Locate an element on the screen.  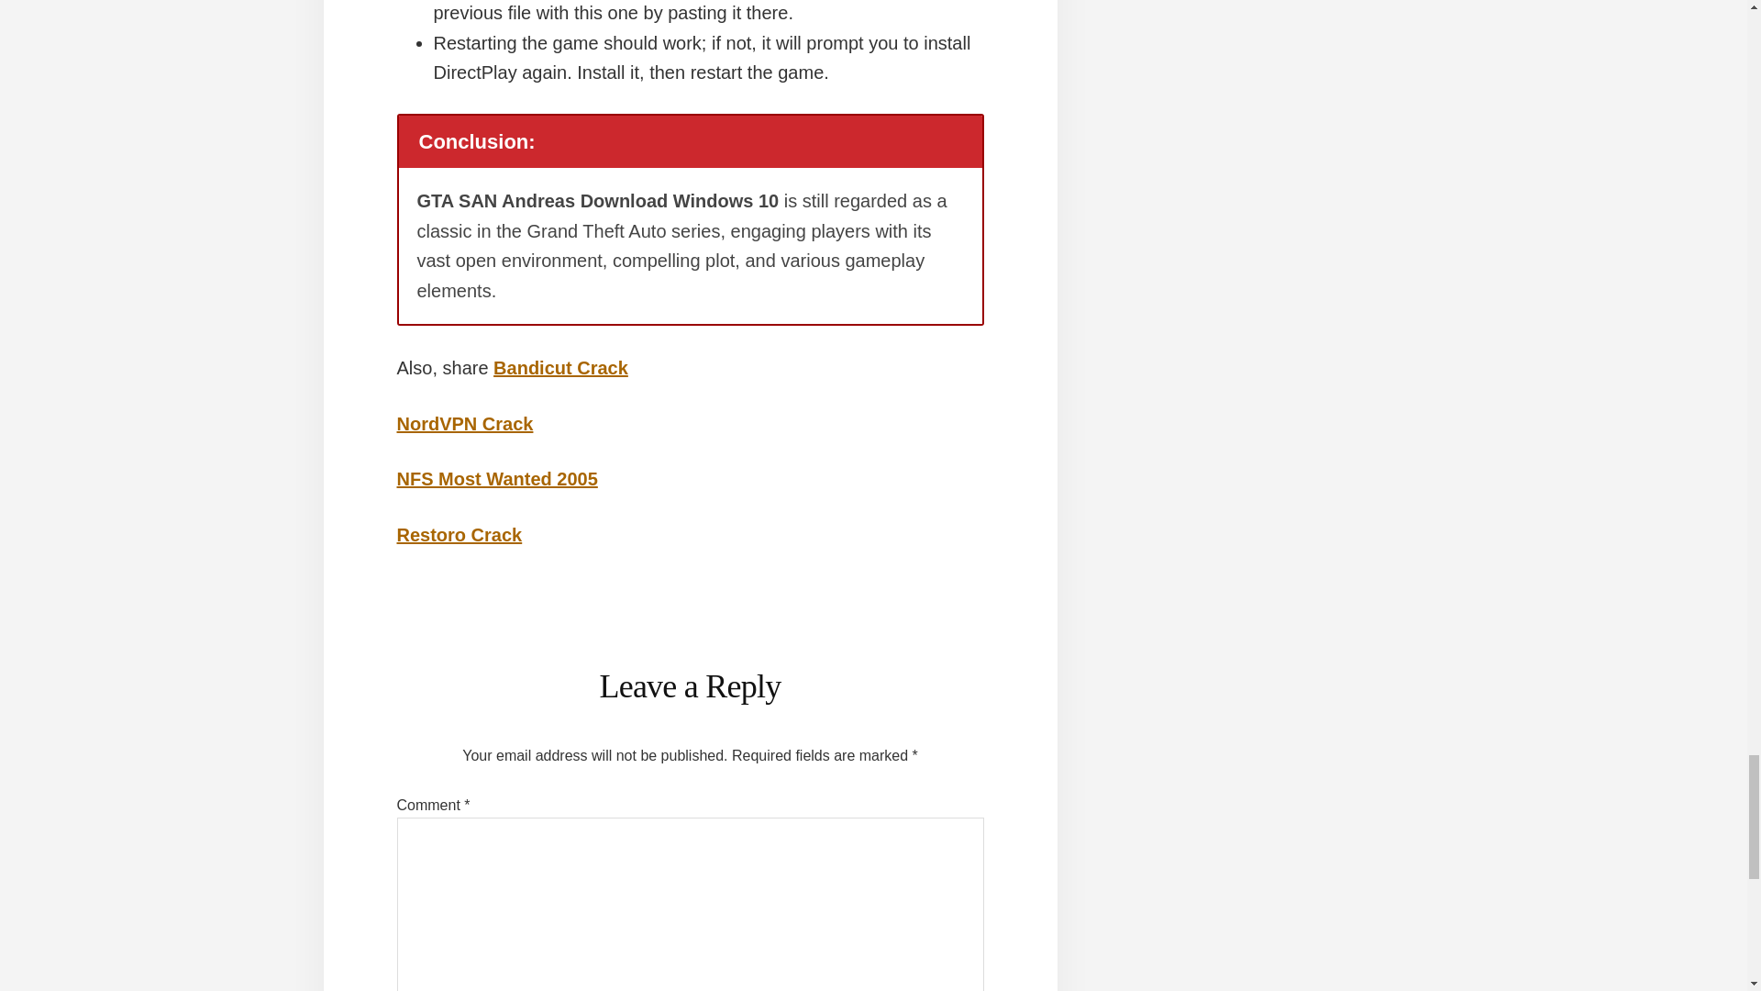
Bandicut Crack is located at coordinates (560, 367).